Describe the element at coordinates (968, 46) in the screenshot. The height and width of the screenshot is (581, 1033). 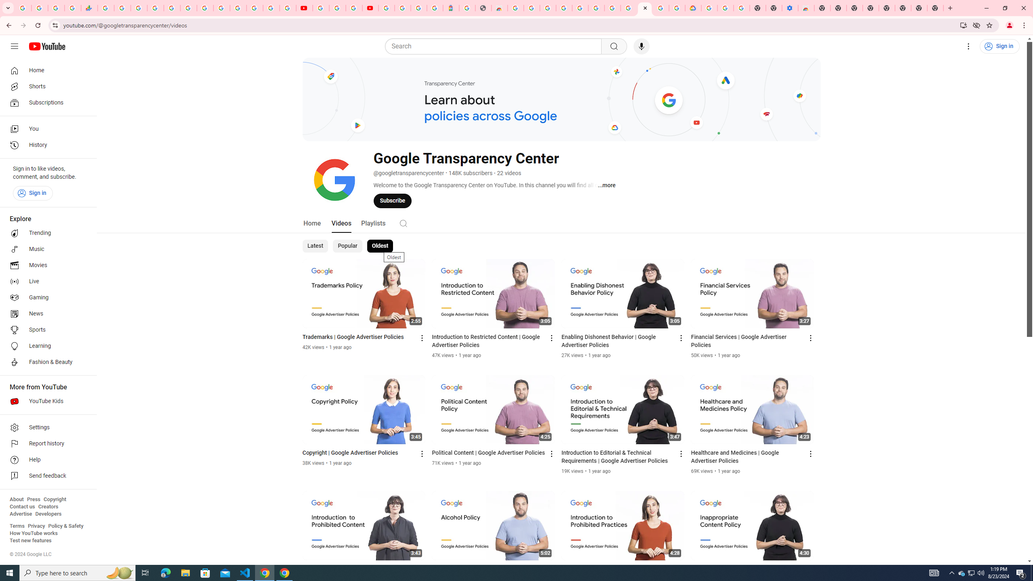
I see `Settings` at that location.